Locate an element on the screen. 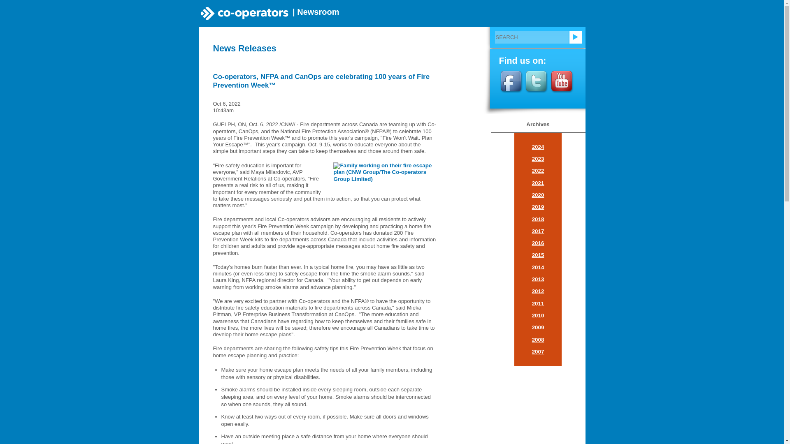  2014 is located at coordinates (538, 267).